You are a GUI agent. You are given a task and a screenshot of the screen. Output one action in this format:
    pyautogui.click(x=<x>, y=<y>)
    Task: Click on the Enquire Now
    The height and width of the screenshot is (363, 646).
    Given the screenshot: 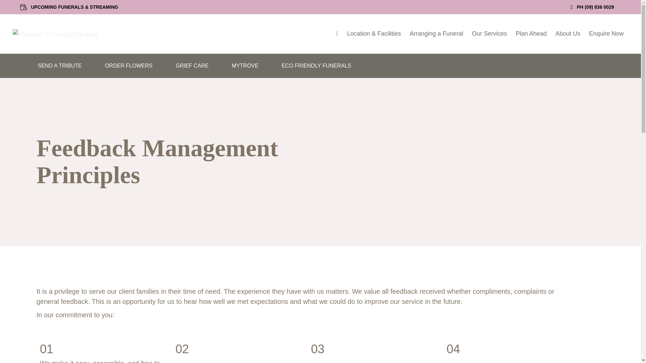 What is the action you would take?
    pyautogui.click(x=606, y=34)
    